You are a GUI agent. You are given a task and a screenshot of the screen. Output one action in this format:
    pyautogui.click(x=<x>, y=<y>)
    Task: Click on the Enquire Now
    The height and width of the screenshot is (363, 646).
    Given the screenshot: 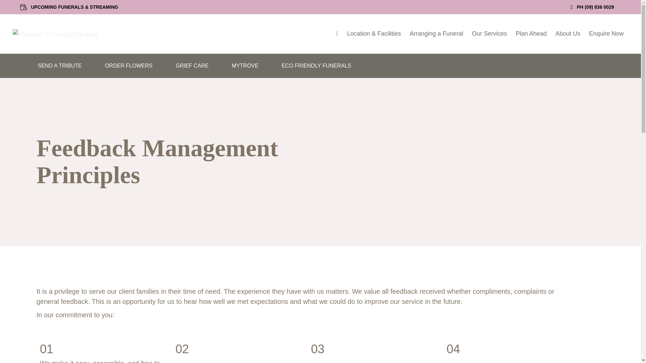 What is the action you would take?
    pyautogui.click(x=606, y=34)
    